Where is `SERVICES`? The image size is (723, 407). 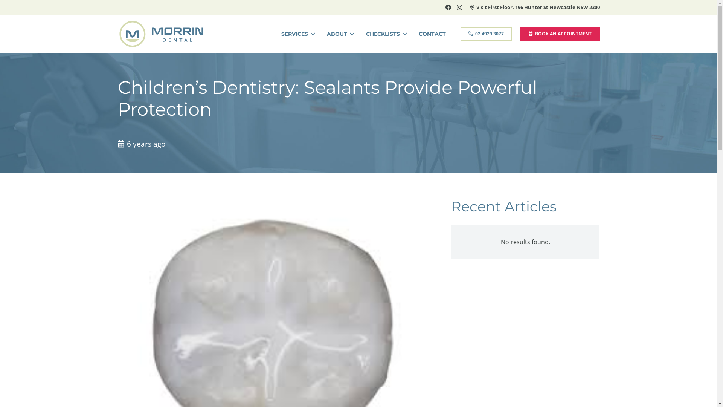 SERVICES is located at coordinates (298, 34).